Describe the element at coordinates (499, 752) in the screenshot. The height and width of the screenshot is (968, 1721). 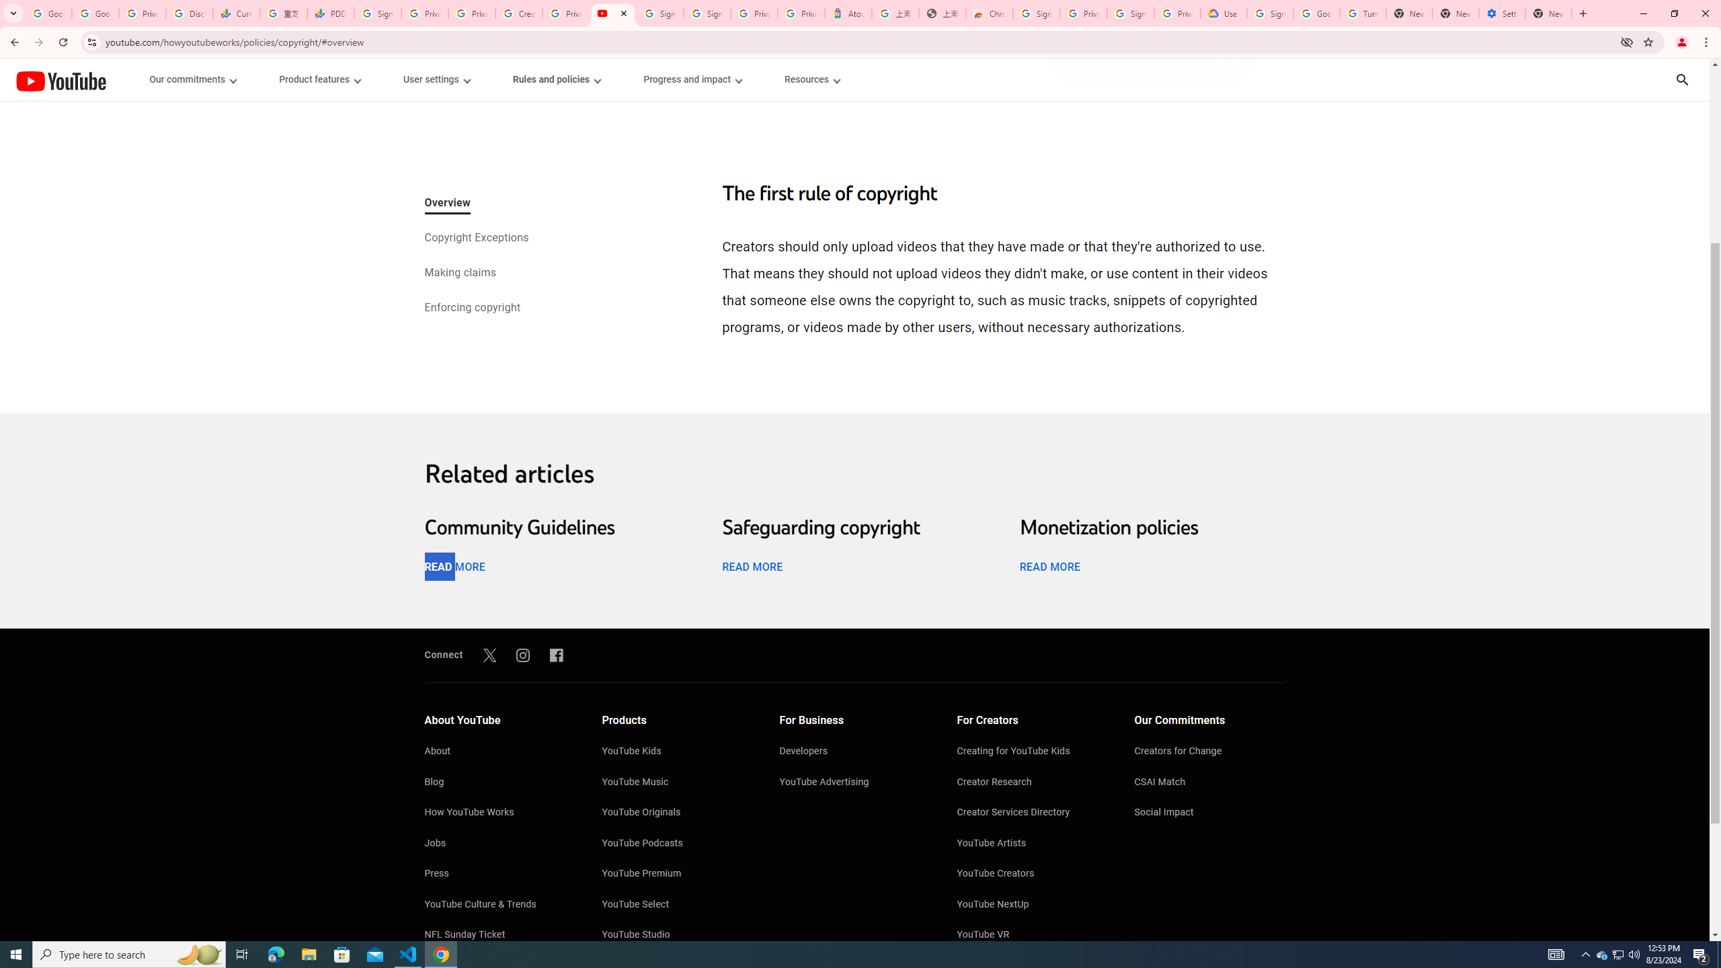
I see `About` at that location.